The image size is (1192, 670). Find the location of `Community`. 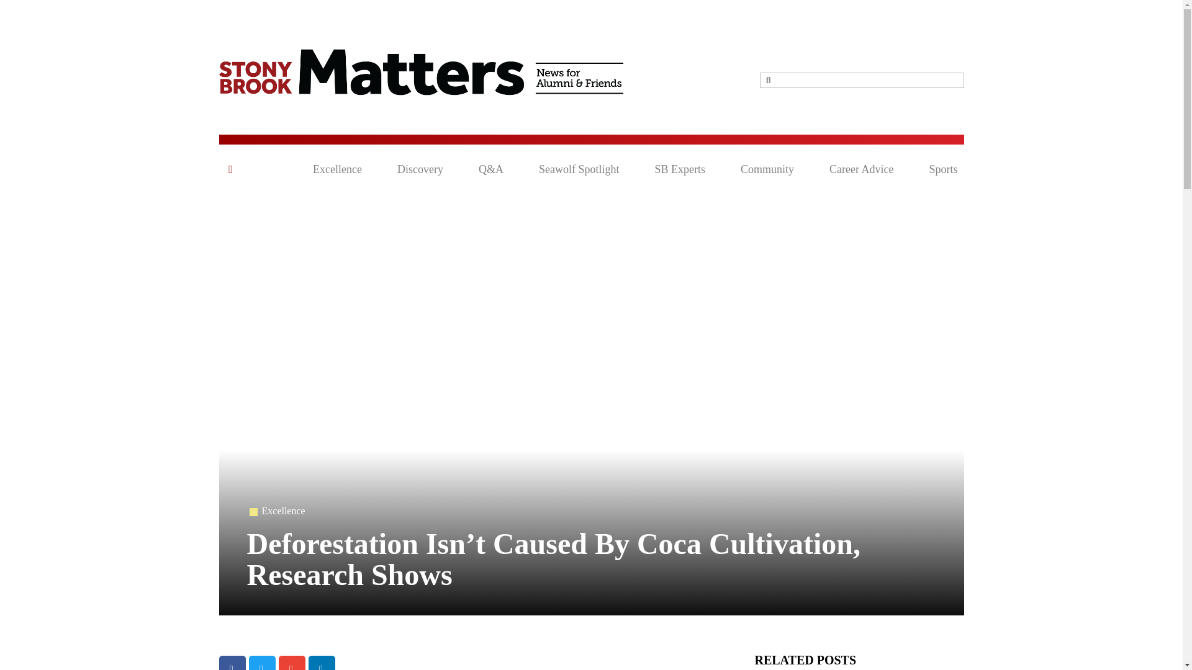

Community is located at coordinates (767, 169).